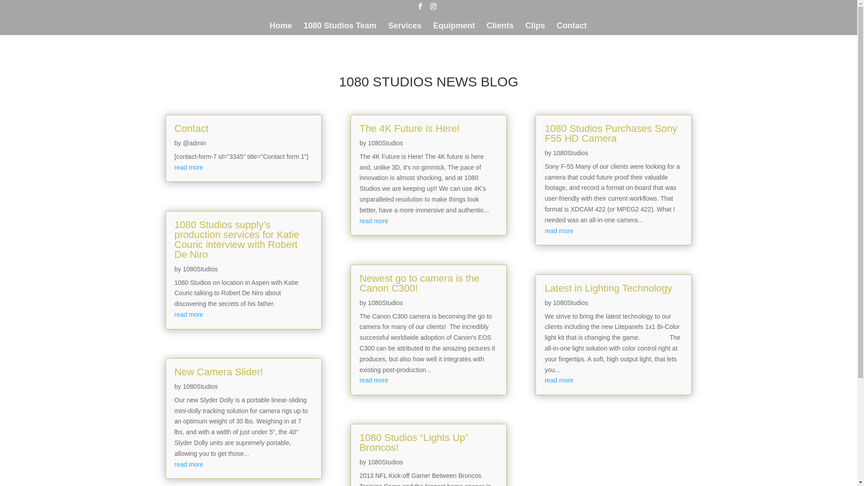  What do you see at coordinates (608, 288) in the screenshot?
I see `Latest in Lighting Technology` at bounding box center [608, 288].